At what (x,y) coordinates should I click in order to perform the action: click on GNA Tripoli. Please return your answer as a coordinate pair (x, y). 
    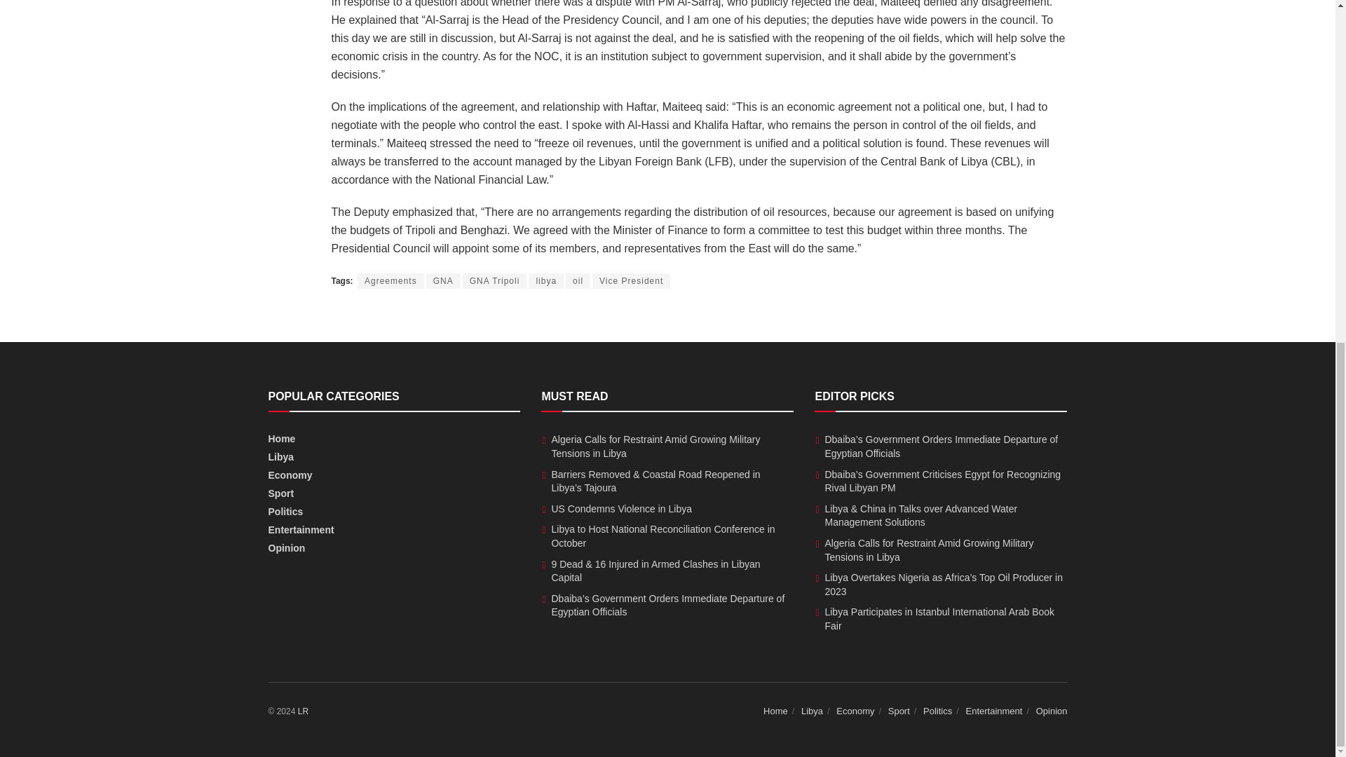
    Looking at the image, I should click on (495, 280).